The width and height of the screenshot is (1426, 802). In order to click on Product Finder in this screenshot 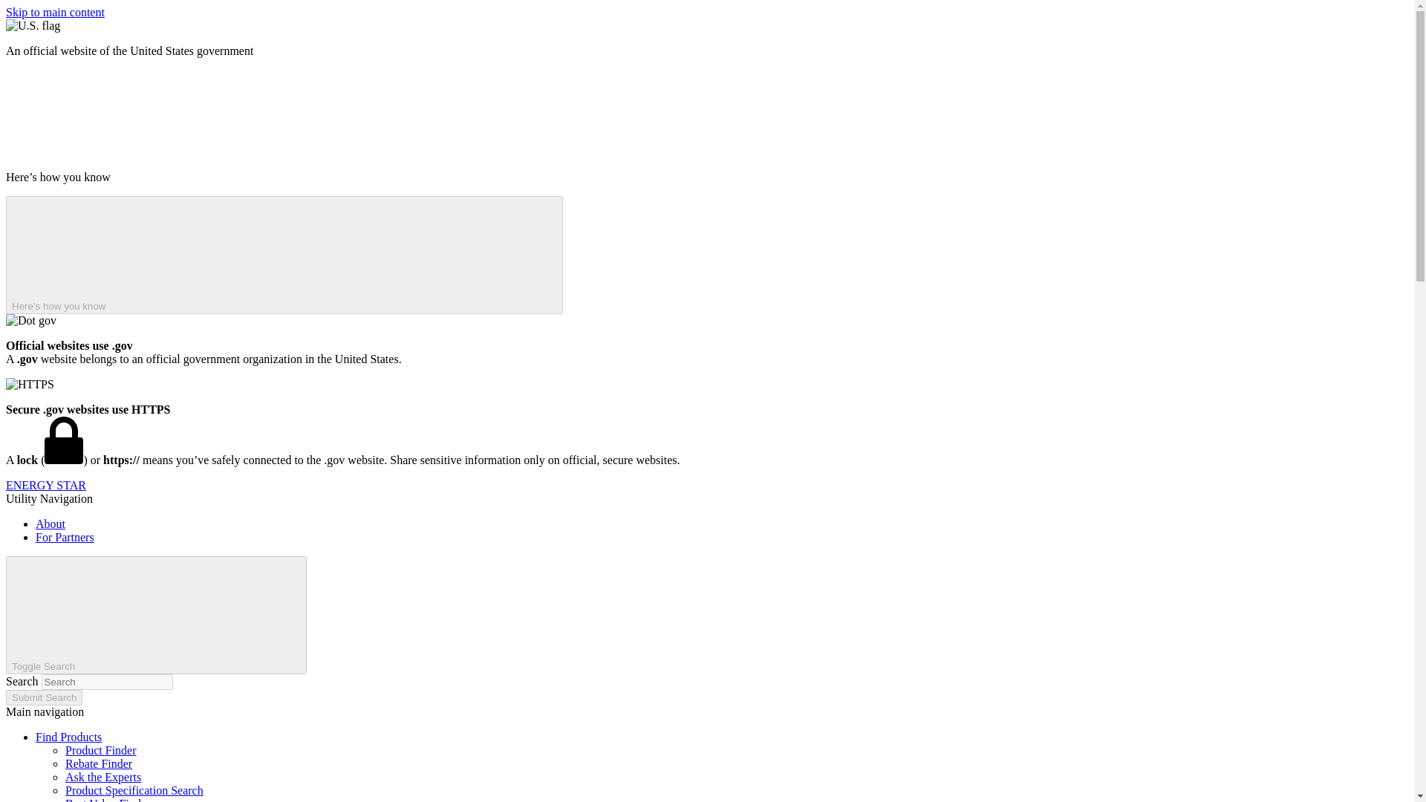, I will do `click(101, 750)`.